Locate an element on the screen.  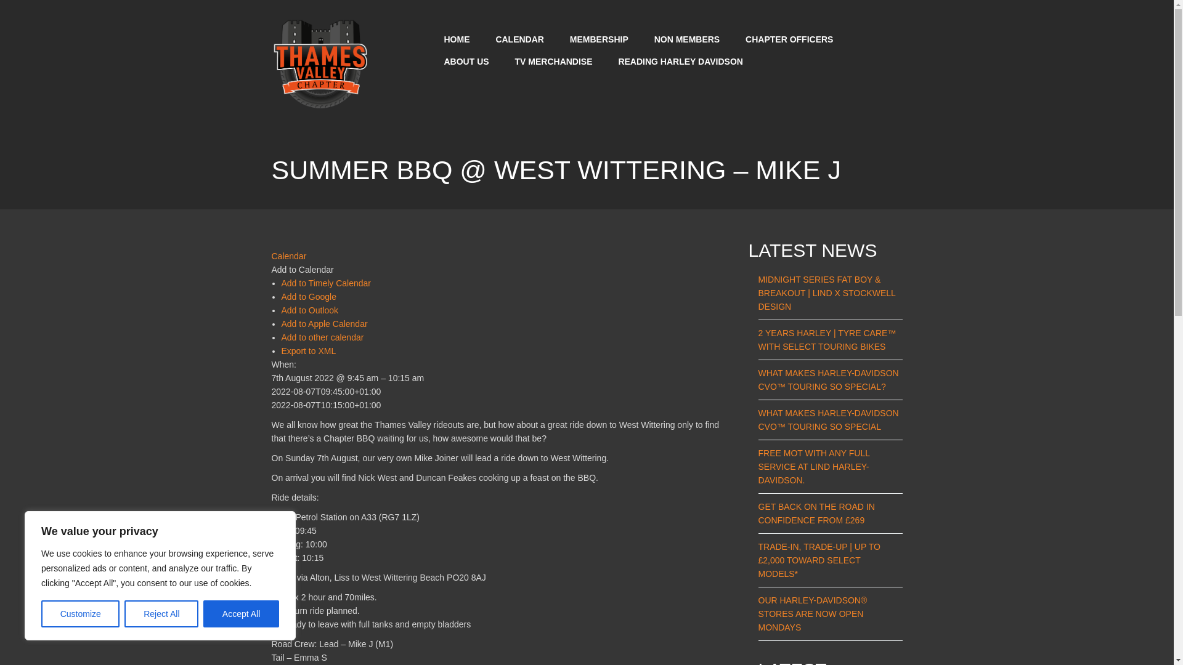
NON MEMBERS is located at coordinates (684, 33).